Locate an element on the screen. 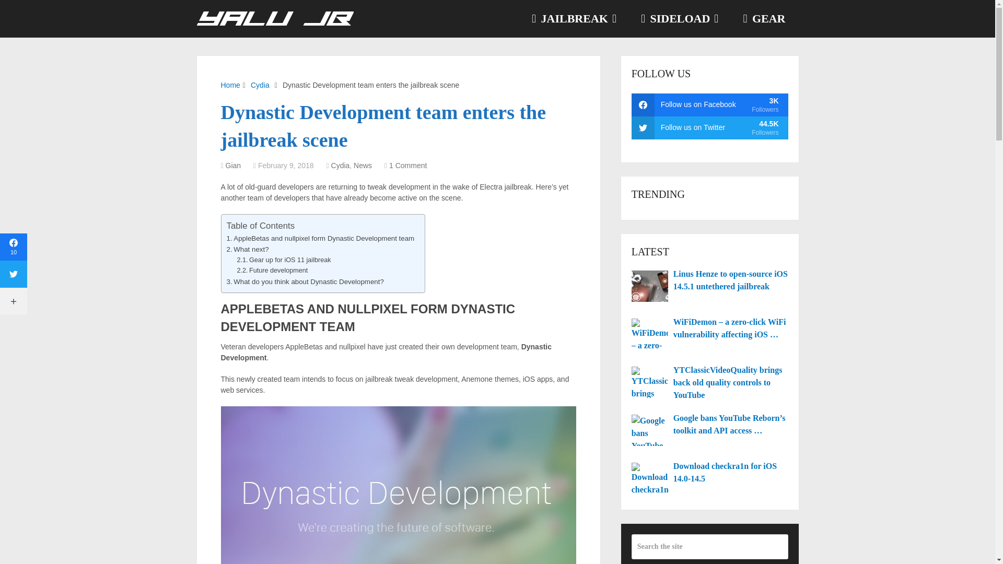 This screenshot has width=1003, height=564. What next? is located at coordinates (248, 249).